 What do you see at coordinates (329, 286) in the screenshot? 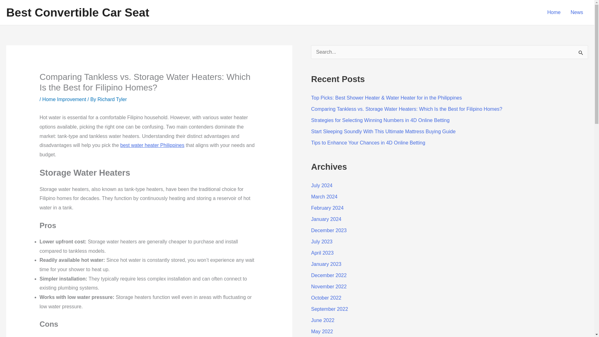
I see `November 2022` at bounding box center [329, 286].